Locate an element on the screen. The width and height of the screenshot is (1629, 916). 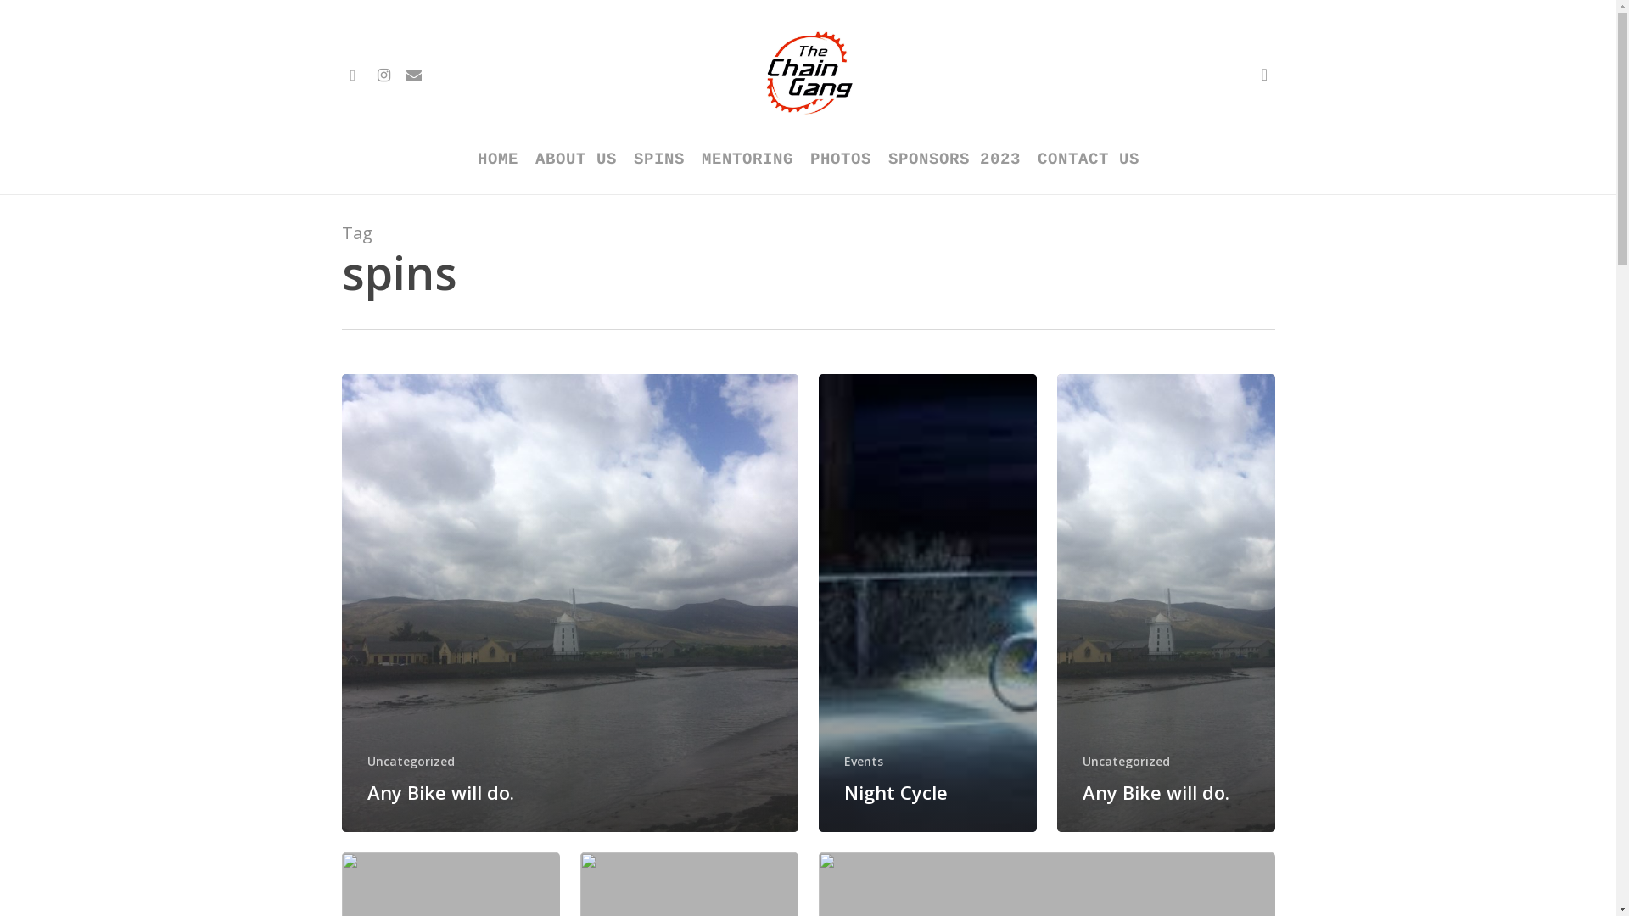
ABOUT US is located at coordinates (575, 159).